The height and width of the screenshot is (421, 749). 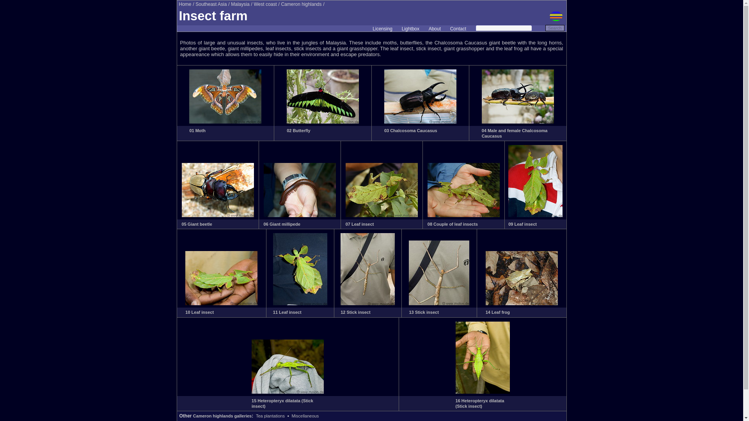 What do you see at coordinates (522, 304) in the screenshot?
I see `Image MA11012 - click to enlarge` at bounding box center [522, 304].